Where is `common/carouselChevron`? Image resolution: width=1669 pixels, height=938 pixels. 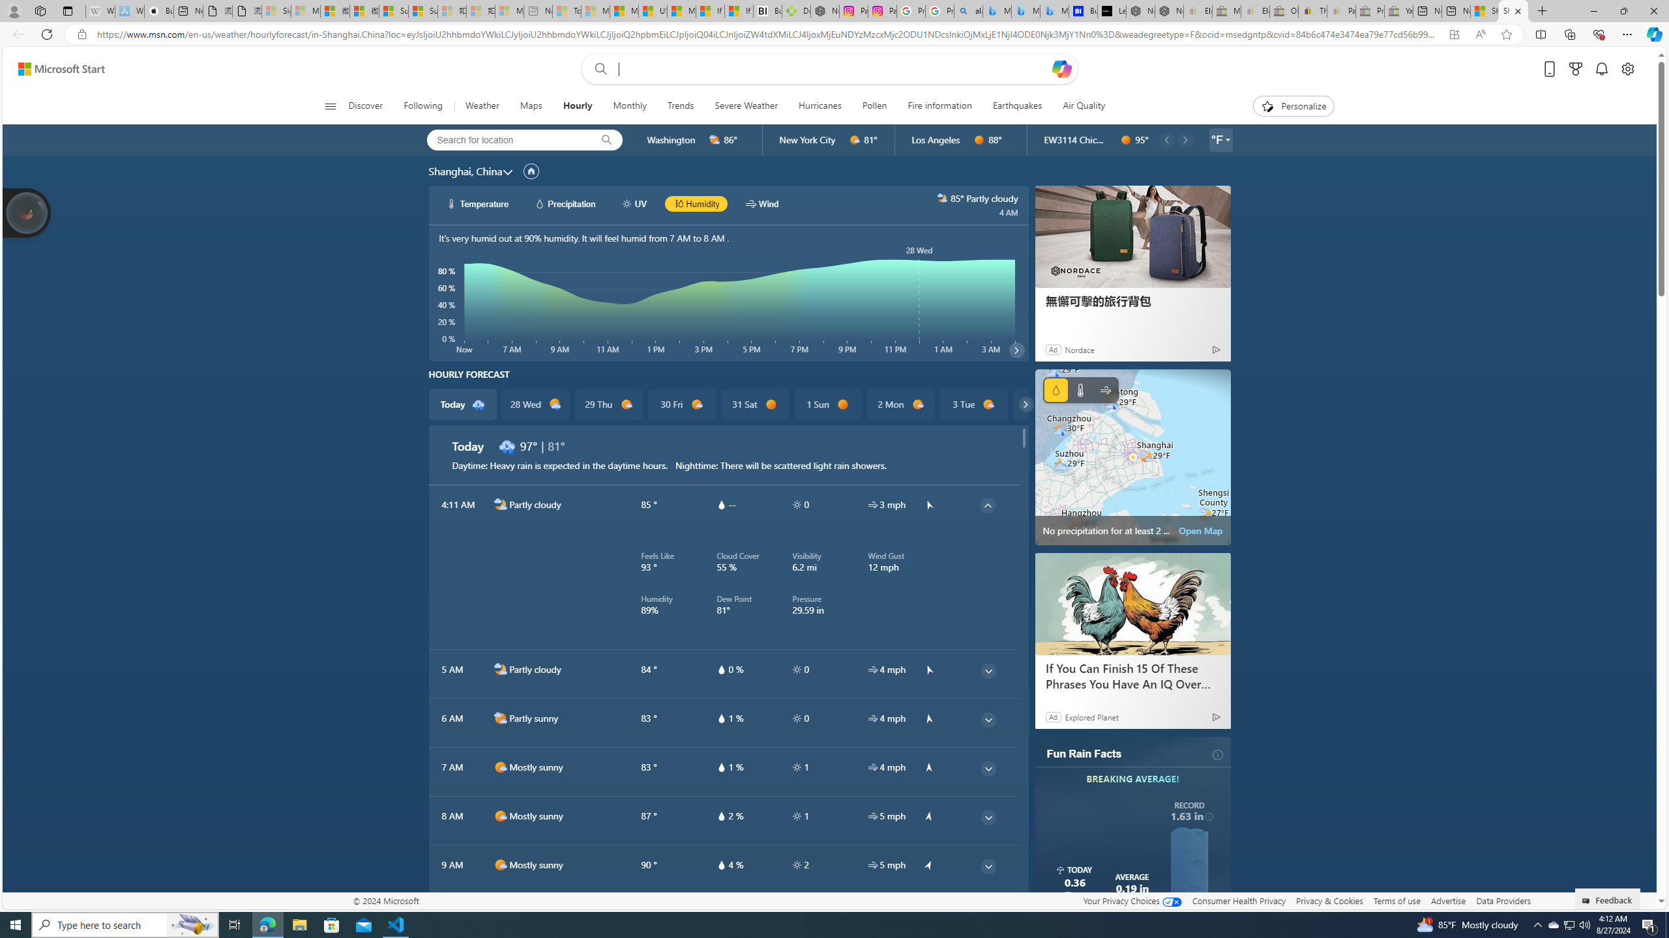 common/carouselChevron is located at coordinates (1025, 404).